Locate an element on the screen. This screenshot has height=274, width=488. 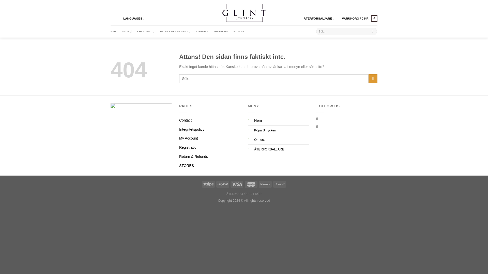
Registration is located at coordinates (189, 147).